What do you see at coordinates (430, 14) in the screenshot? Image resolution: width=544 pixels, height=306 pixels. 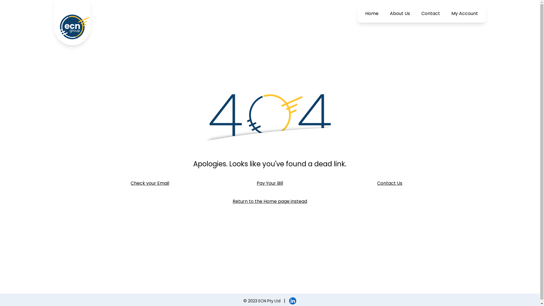 I see `Contact` at bounding box center [430, 14].